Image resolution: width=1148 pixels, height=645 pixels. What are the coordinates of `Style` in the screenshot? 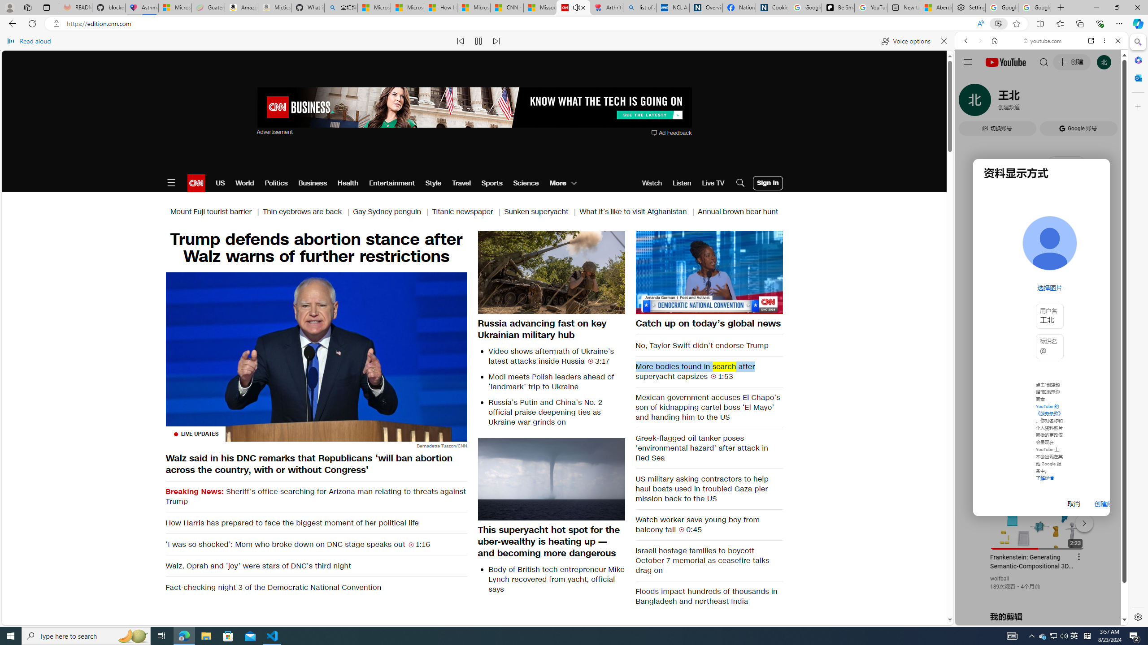 It's located at (433, 183).